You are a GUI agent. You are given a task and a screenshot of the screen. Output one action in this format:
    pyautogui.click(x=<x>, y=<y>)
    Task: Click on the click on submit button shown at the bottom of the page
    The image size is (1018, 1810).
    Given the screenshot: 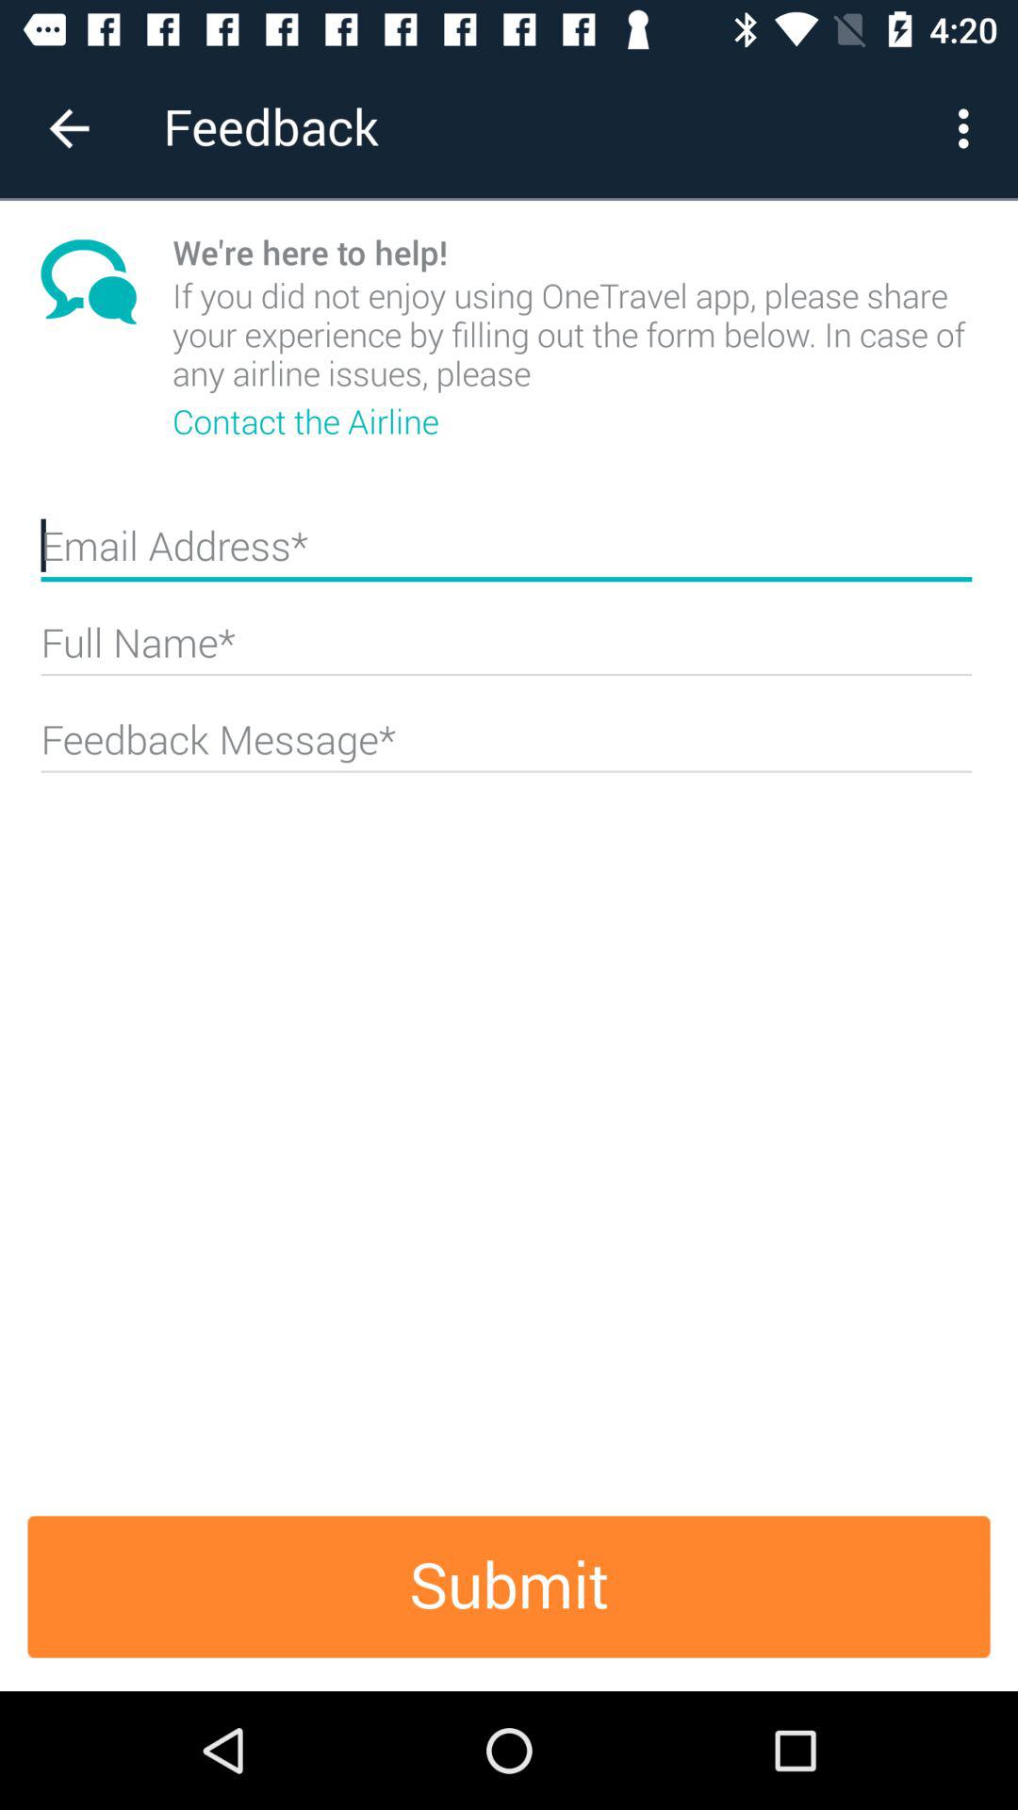 What is the action you would take?
    pyautogui.click(x=509, y=1586)
    